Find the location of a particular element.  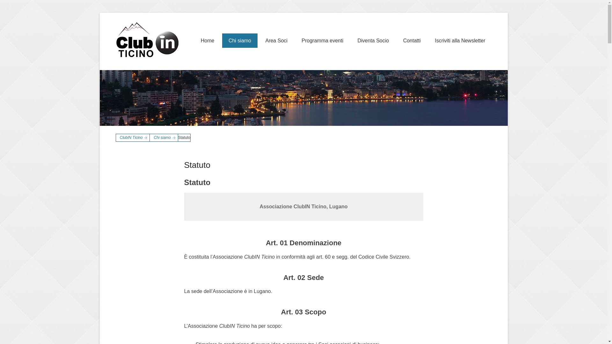

Contatti is located at coordinates (412, 41).